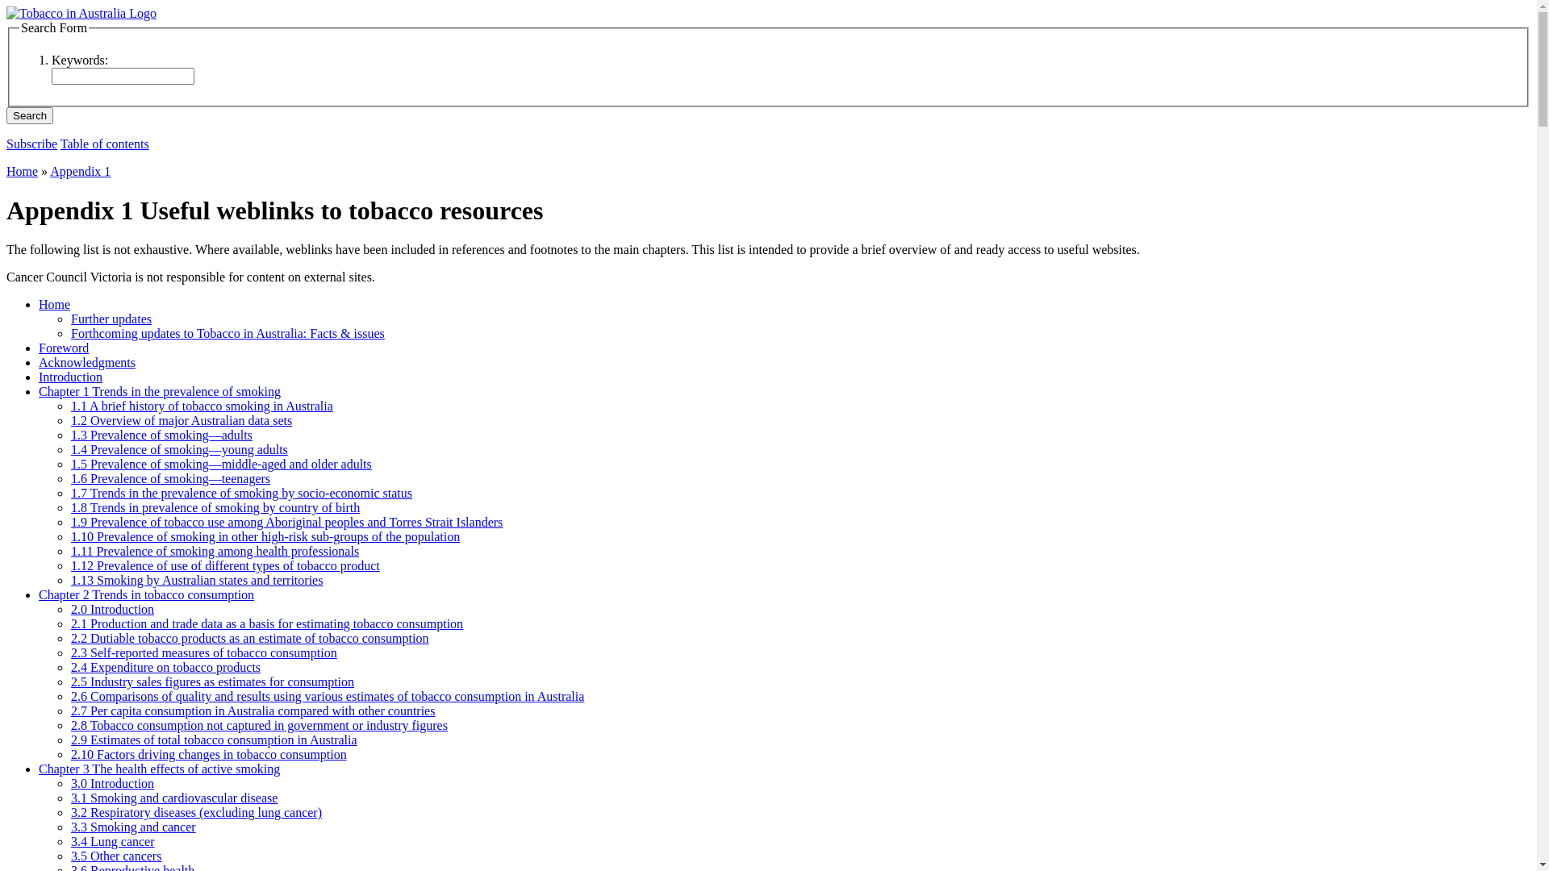 This screenshot has height=871, width=1549. What do you see at coordinates (105, 144) in the screenshot?
I see `Table of contents` at bounding box center [105, 144].